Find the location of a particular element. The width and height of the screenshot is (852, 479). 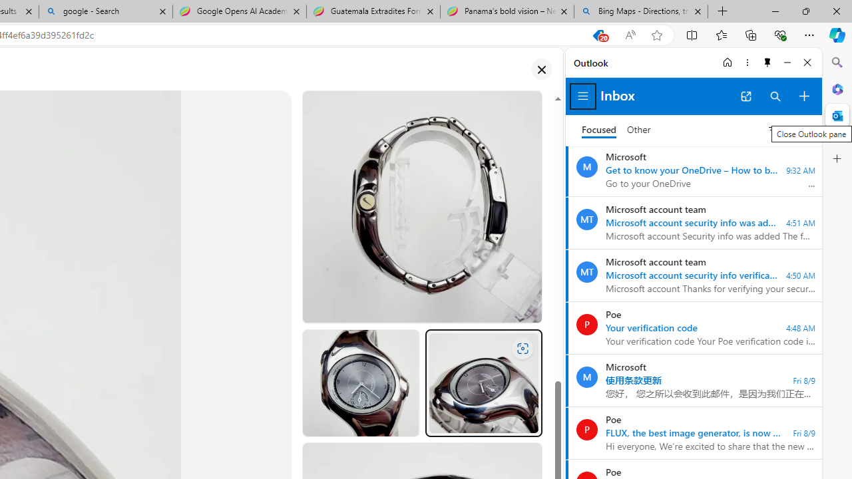

Open in new tab is located at coordinates (745, 96).